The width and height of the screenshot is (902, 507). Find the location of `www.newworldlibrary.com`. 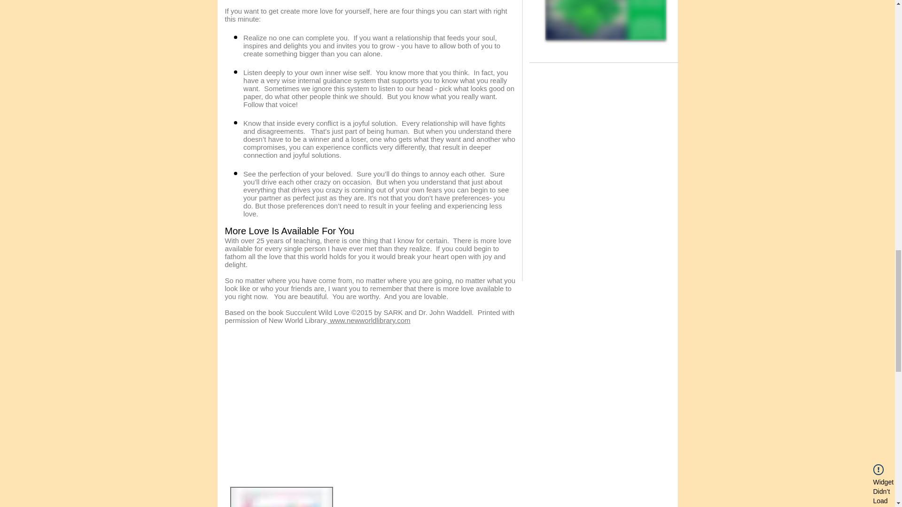

www.newworldlibrary.com is located at coordinates (369, 320).